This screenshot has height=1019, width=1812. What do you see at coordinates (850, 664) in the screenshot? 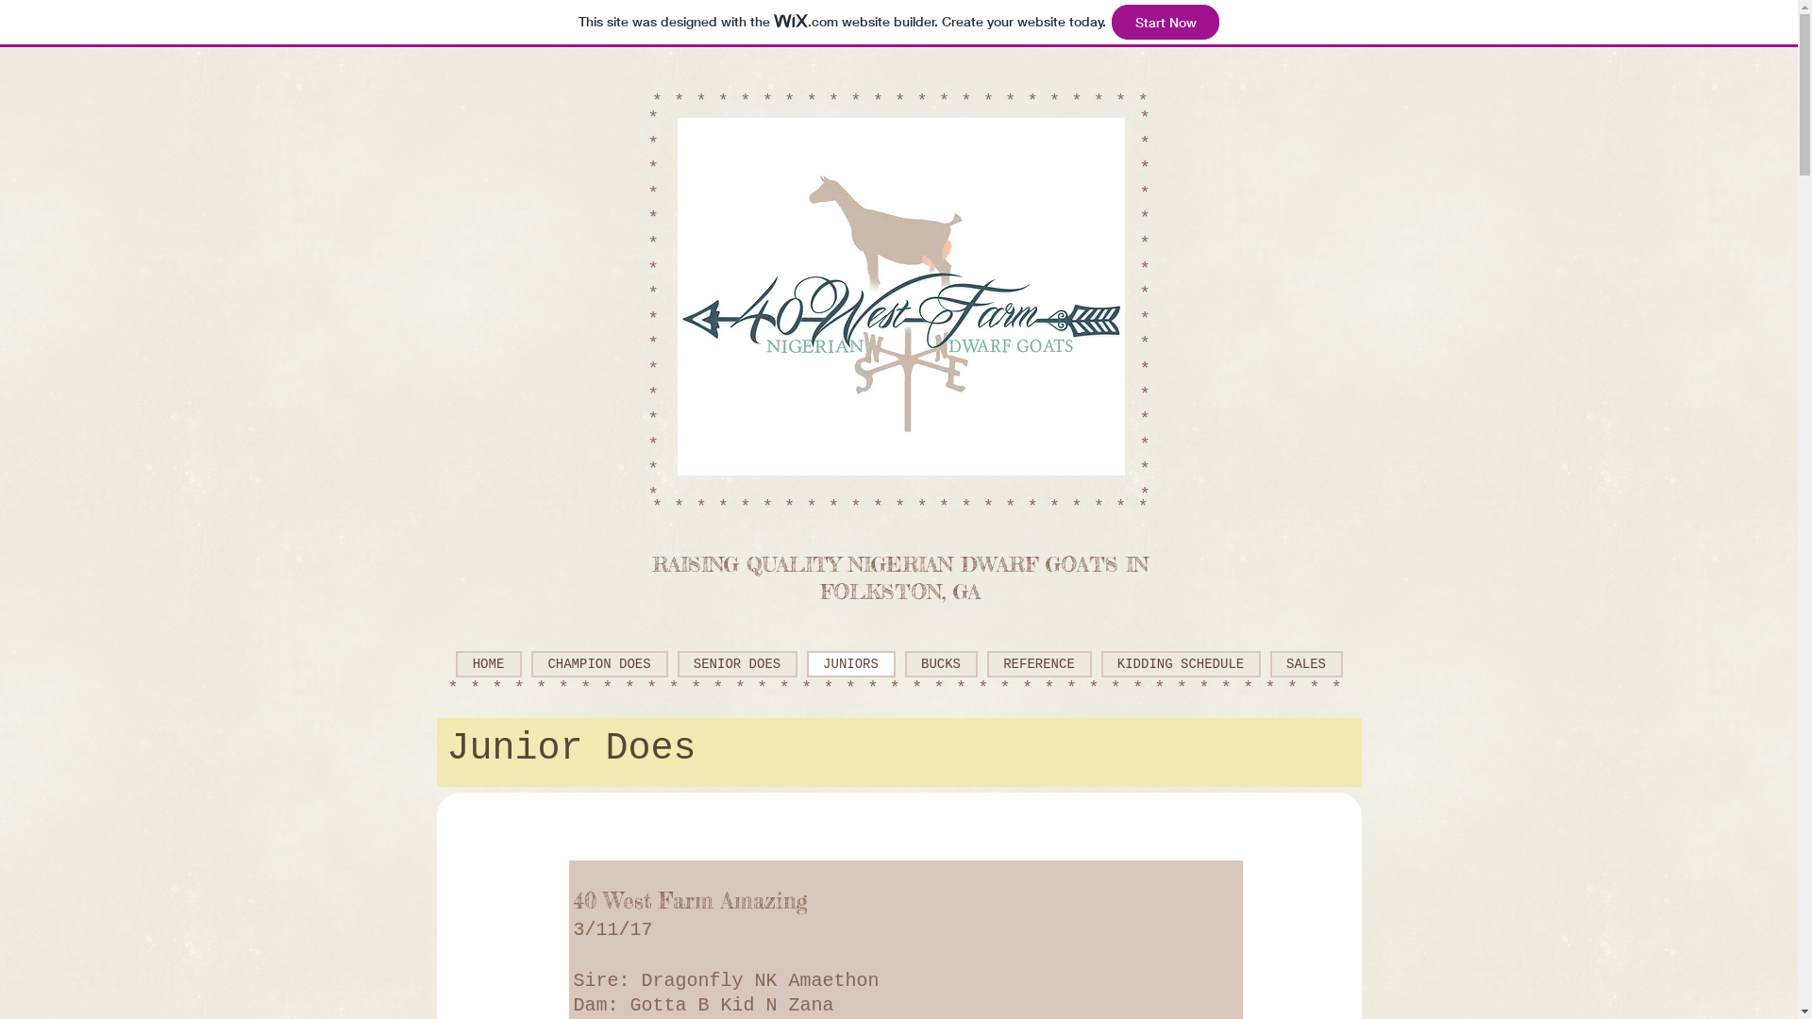
I see `JUNIORS` at bounding box center [850, 664].